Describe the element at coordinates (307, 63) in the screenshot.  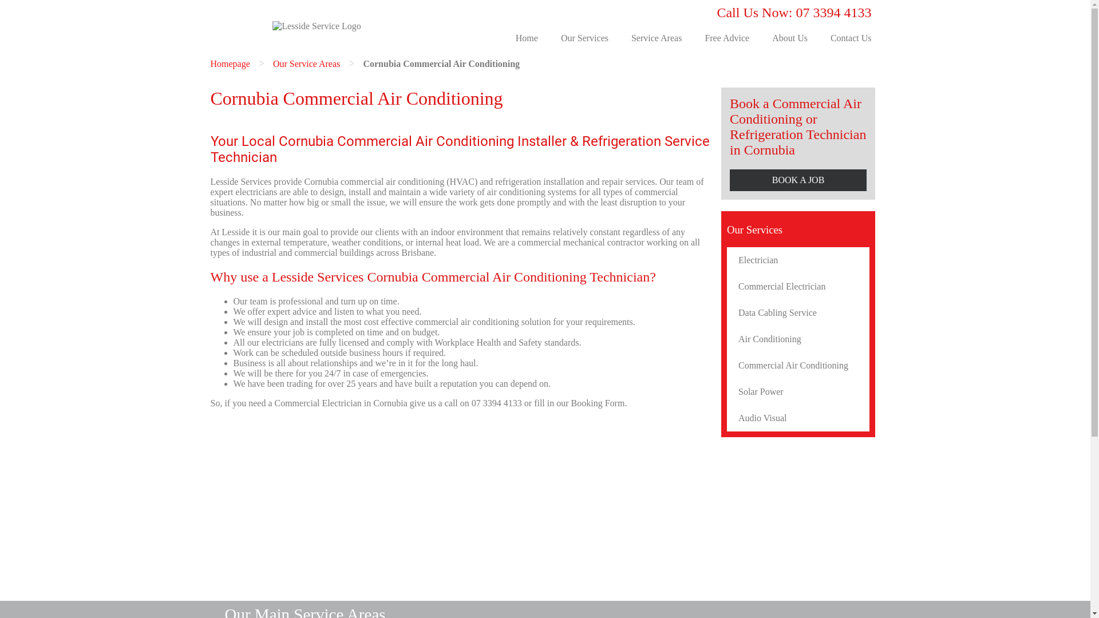
I see `Our Service Areas` at that location.